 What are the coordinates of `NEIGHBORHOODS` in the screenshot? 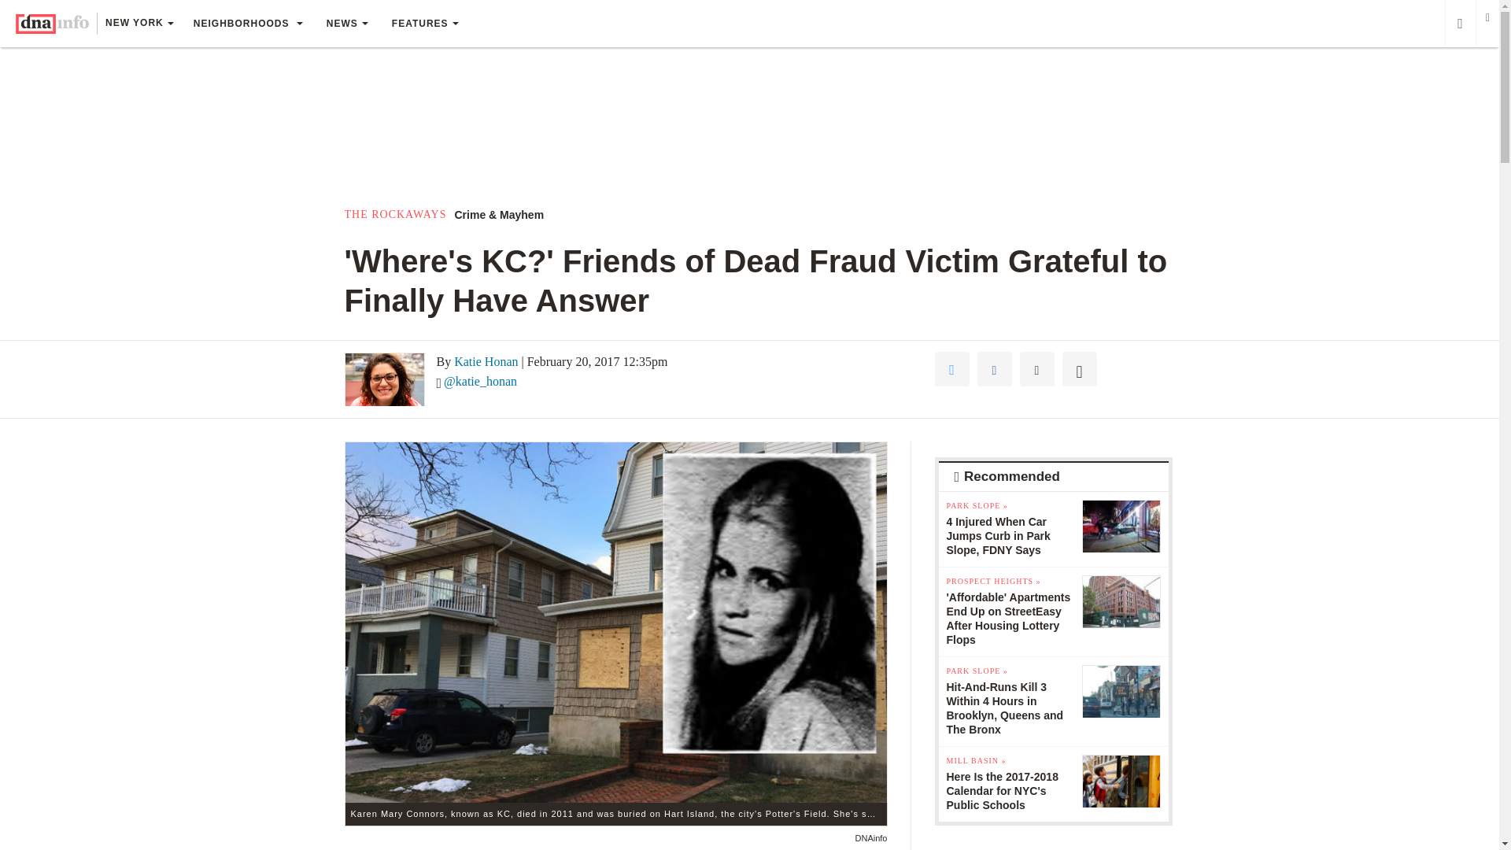 It's located at (247, 24).